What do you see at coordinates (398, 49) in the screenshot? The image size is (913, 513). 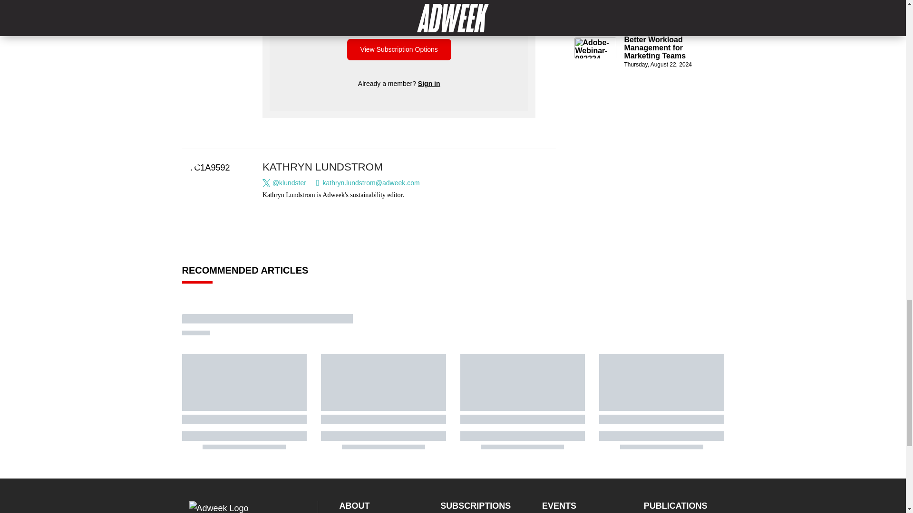 I see `View Subscription Options` at bounding box center [398, 49].